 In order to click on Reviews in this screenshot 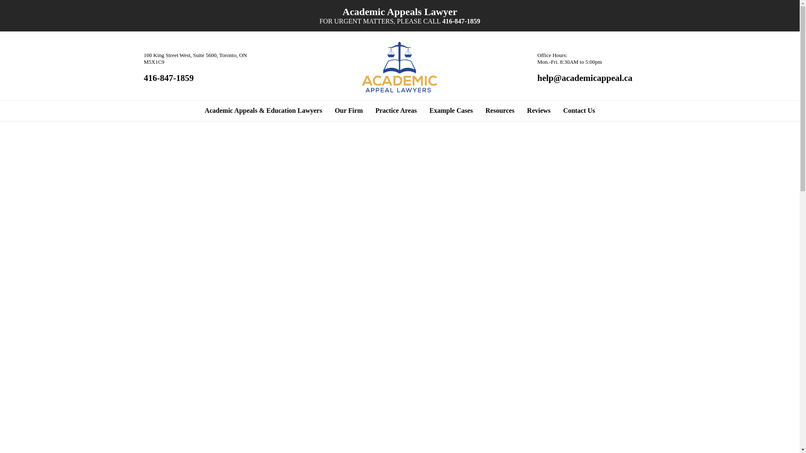, I will do `click(539, 111)`.